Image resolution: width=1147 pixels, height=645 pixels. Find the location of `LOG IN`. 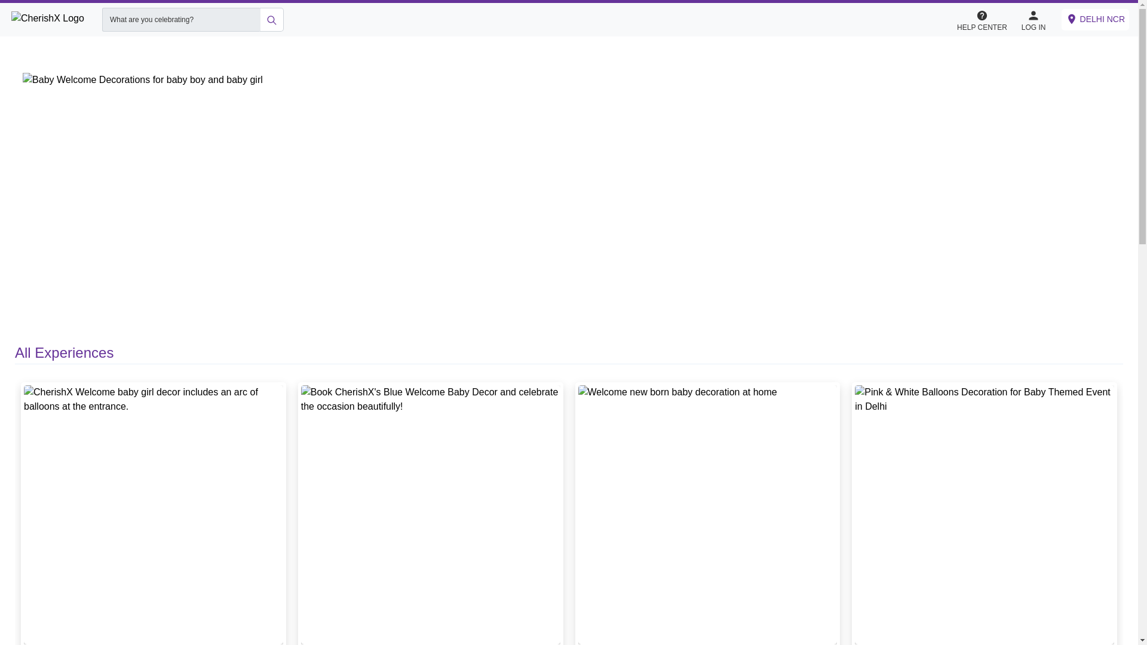

LOG IN is located at coordinates (1033, 19).